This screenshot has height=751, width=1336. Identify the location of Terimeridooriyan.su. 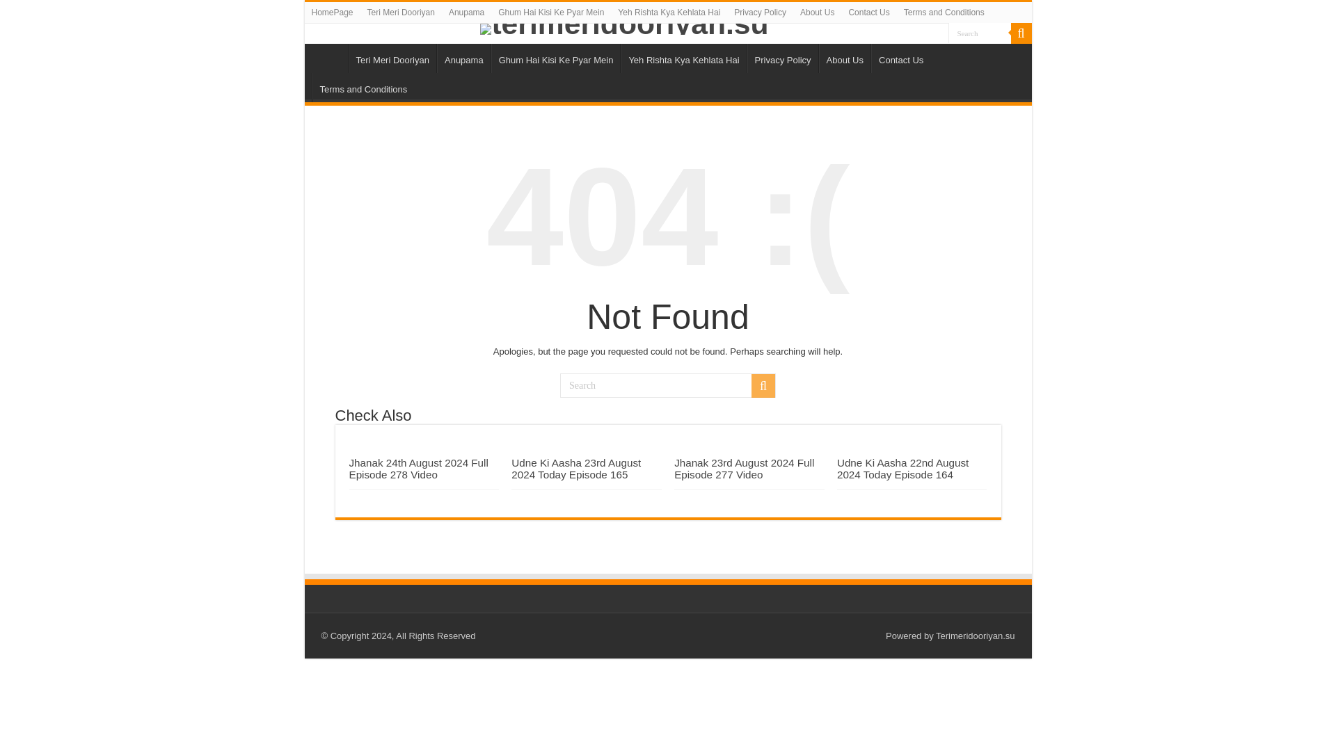
(975, 636).